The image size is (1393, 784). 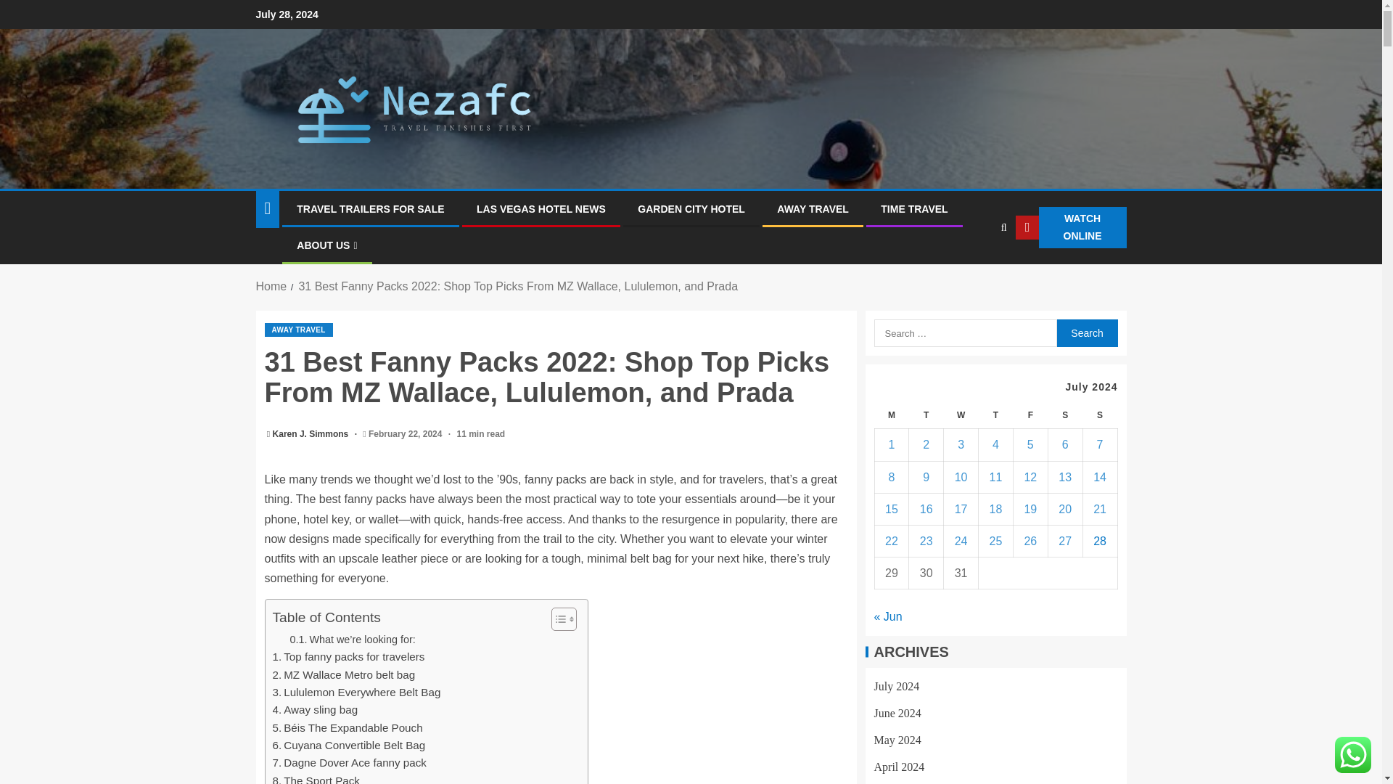 What do you see at coordinates (541, 208) in the screenshot?
I see `LAS VEGAS HOTEL NEWS` at bounding box center [541, 208].